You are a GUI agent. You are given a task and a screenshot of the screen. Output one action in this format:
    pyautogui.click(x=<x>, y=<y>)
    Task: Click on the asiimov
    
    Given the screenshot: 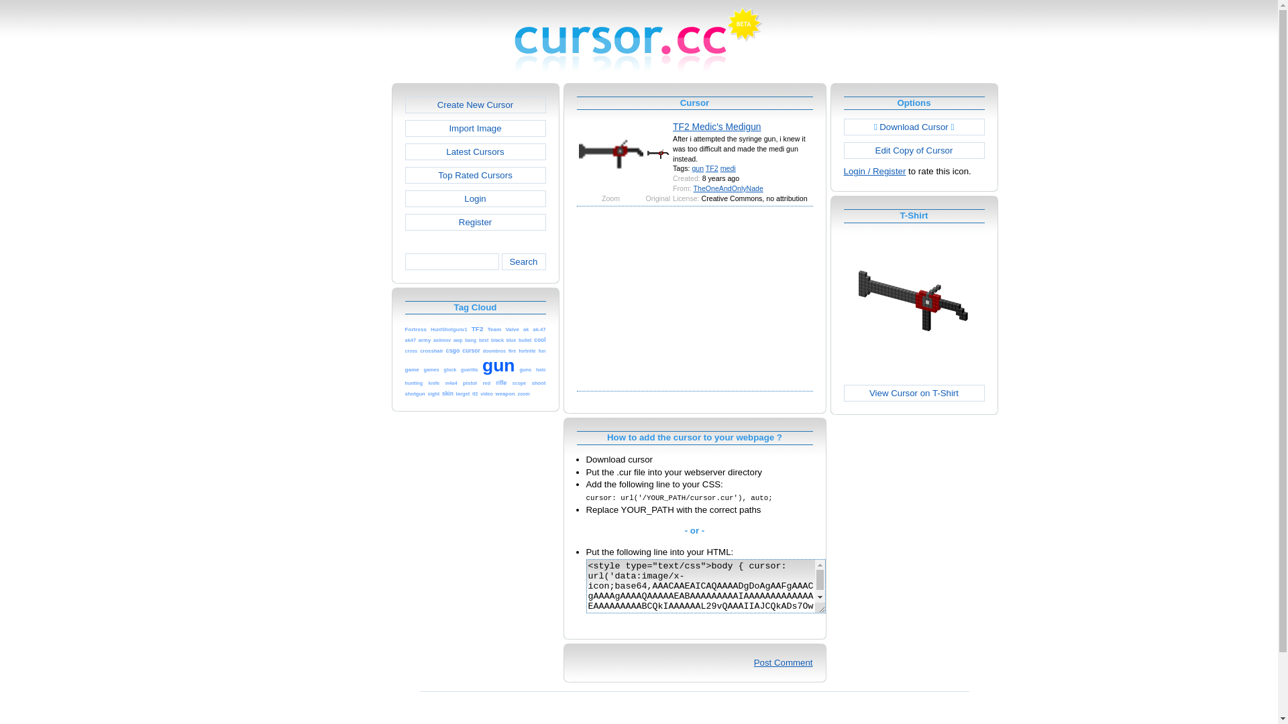 What is the action you would take?
    pyautogui.click(x=442, y=339)
    